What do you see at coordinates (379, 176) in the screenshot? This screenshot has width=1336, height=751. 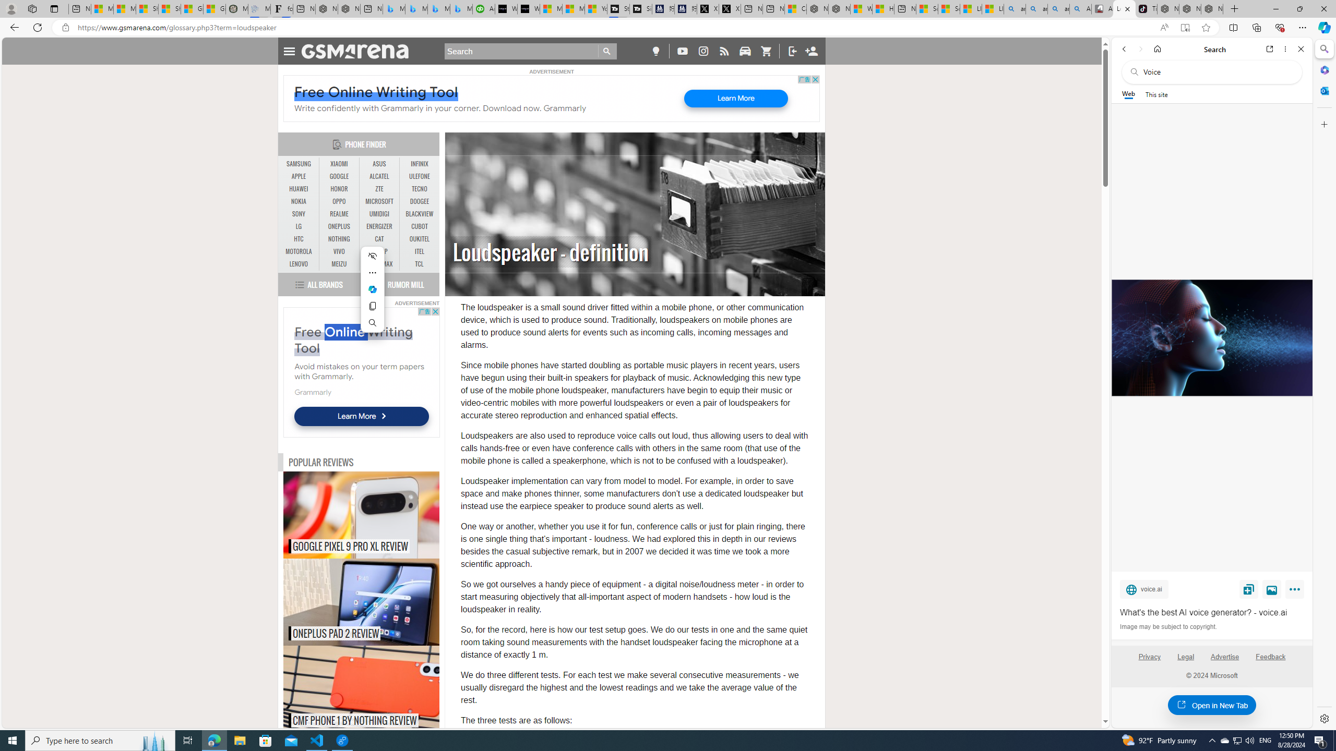 I see `ALCATEL` at bounding box center [379, 176].